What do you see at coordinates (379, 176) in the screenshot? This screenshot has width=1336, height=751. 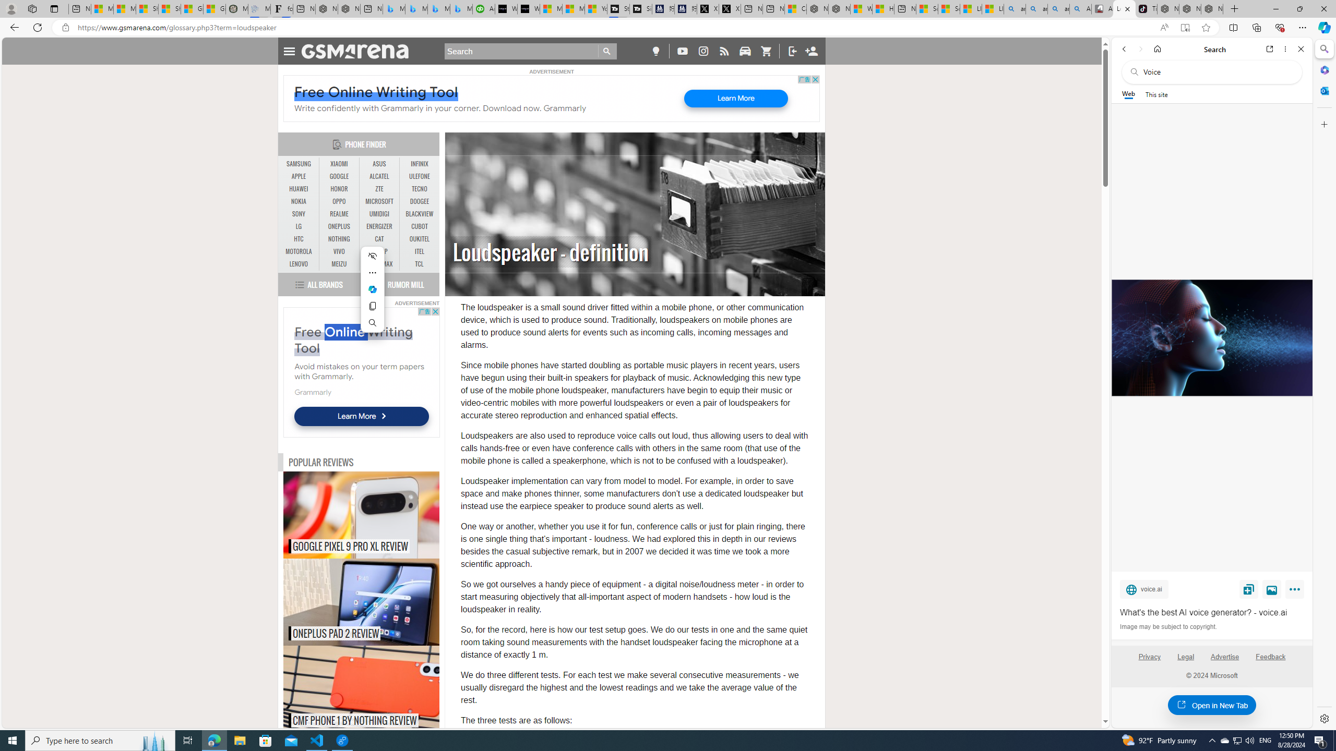 I see `ALCATEL` at bounding box center [379, 176].